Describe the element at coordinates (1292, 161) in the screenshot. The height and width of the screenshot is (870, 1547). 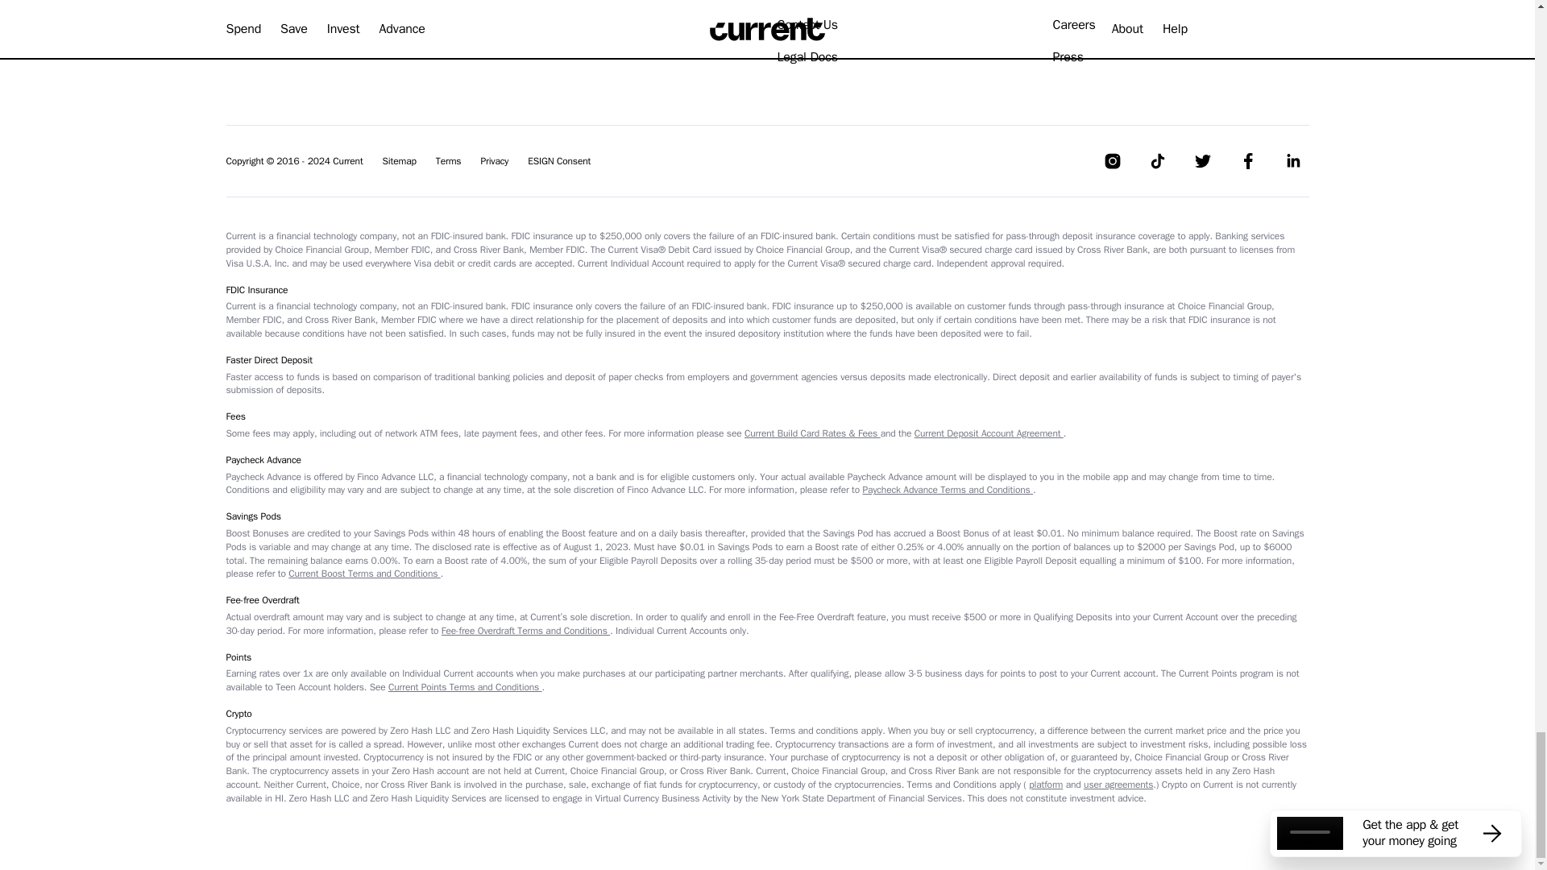
I see `Link to Current's linkedin` at that location.